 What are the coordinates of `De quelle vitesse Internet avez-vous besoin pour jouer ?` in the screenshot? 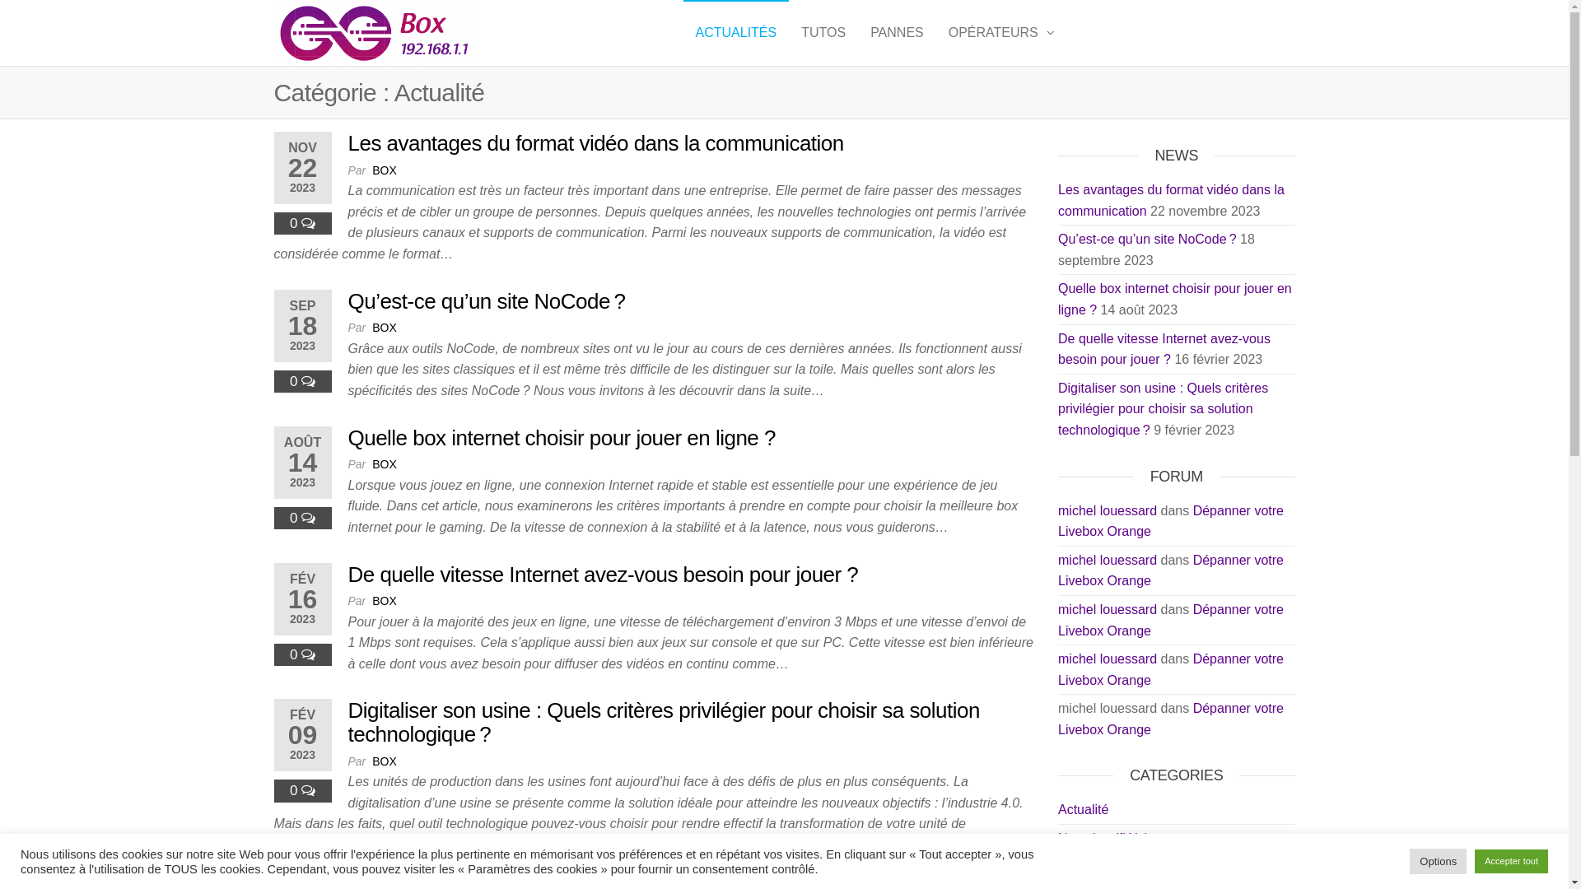 It's located at (603, 574).